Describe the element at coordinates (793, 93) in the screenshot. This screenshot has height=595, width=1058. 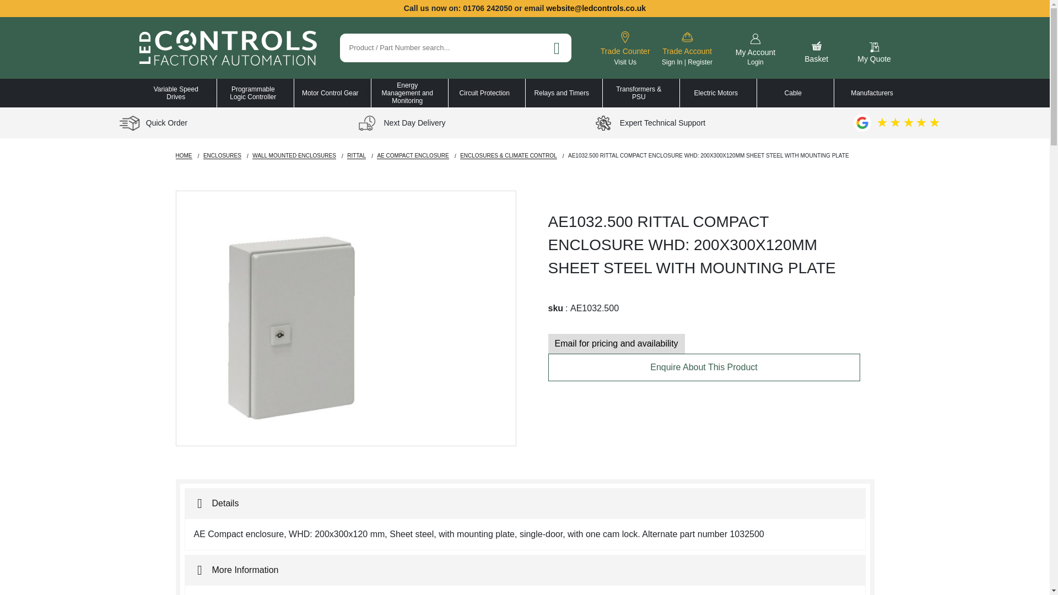
I see `Cable` at that location.